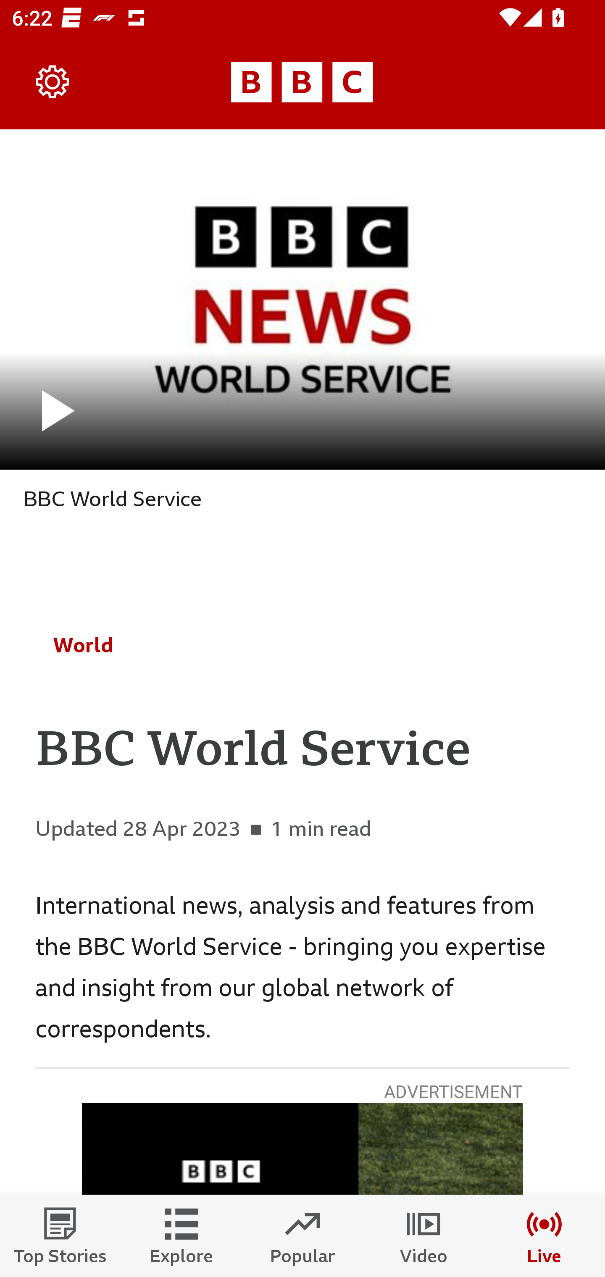  What do you see at coordinates (60, 1236) in the screenshot?
I see `Top Stories` at bounding box center [60, 1236].